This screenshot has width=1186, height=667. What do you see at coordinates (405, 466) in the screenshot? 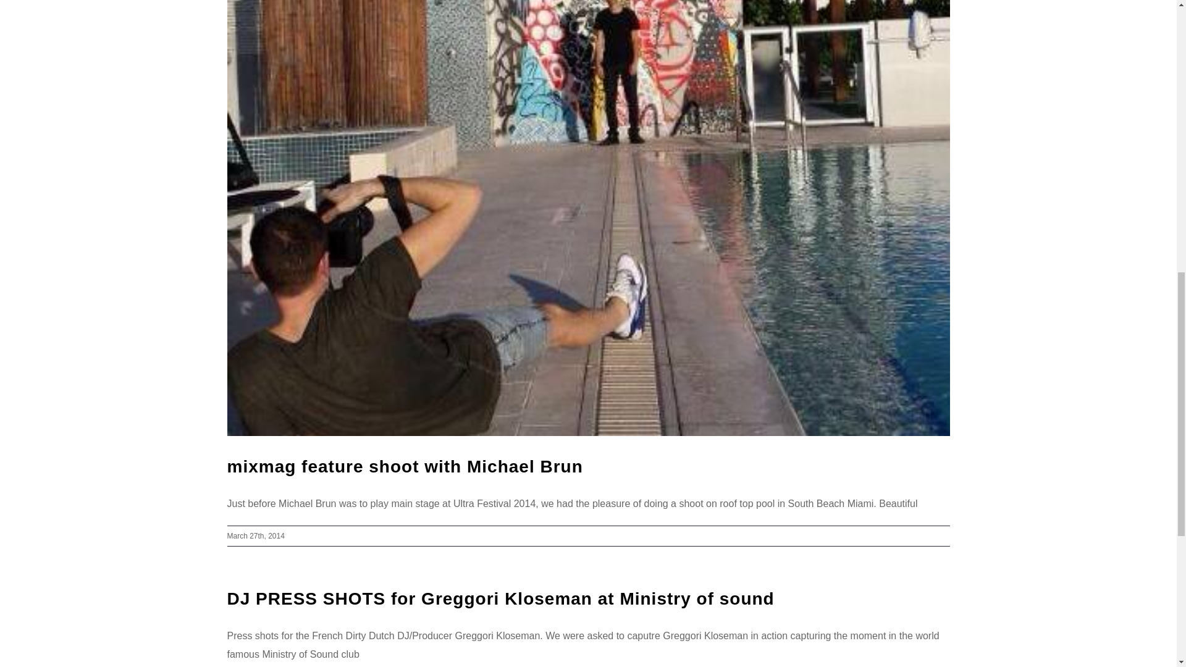
I see `mixmag feature shoot with Michael Brun` at bounding box center [405, 466].